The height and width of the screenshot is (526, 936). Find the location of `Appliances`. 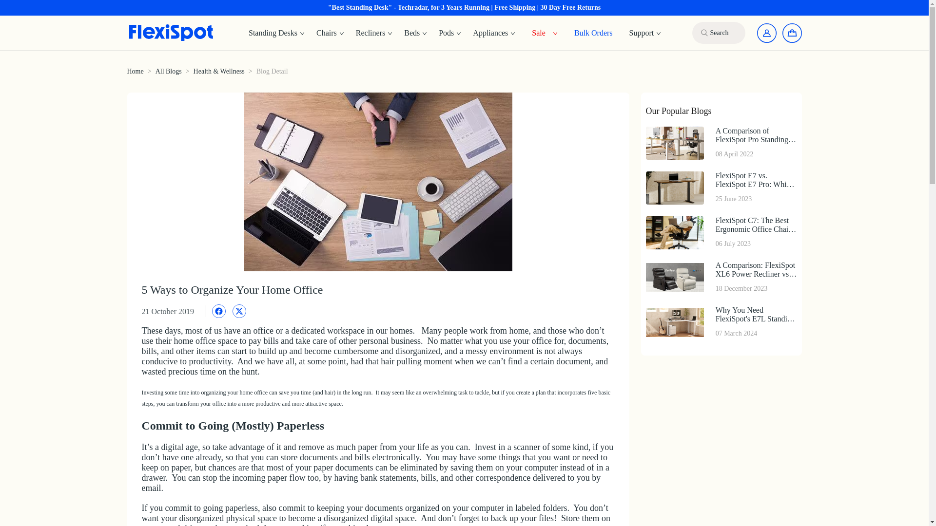

Appliances is located at coordinates (721, 322).